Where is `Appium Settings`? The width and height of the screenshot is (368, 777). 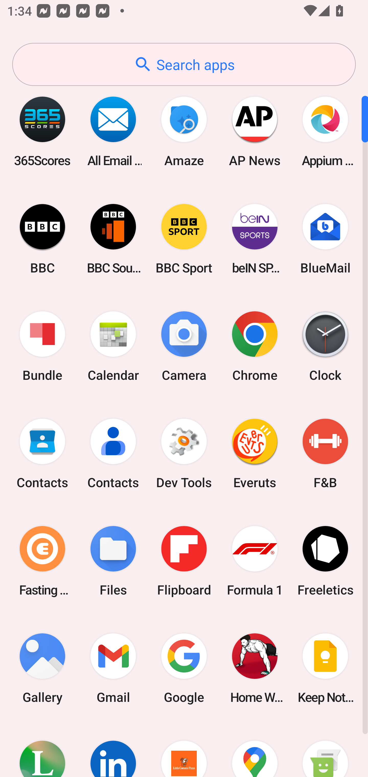
Appium Settings is located at coordinates (325, 131).